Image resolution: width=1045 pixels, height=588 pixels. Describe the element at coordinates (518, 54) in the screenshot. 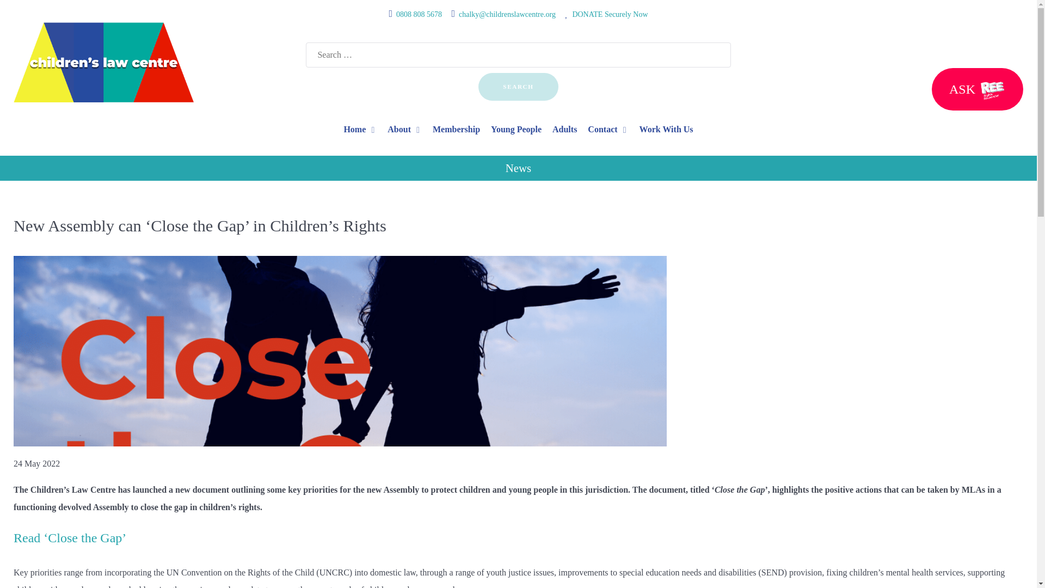

I see `Search for:` at that location.